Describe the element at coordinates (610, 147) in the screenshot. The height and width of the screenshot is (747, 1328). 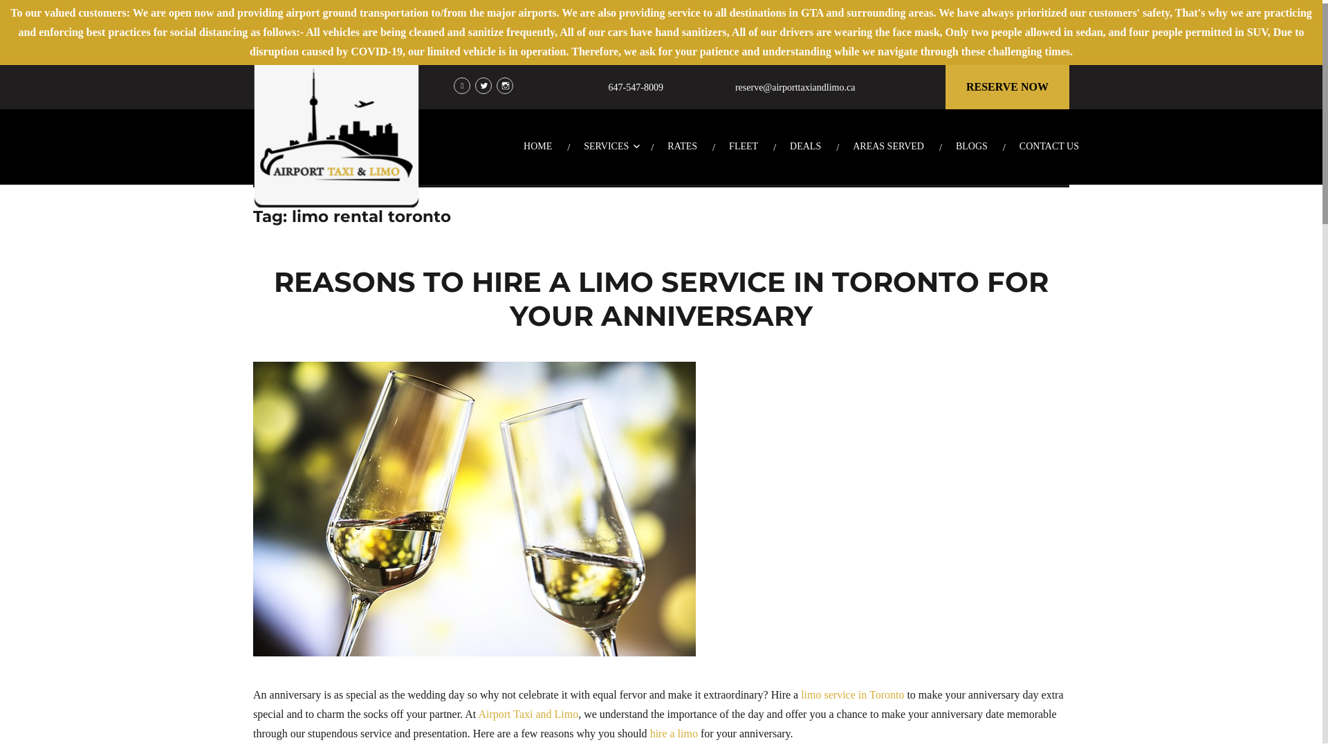
I see `SERVICES` at that location.